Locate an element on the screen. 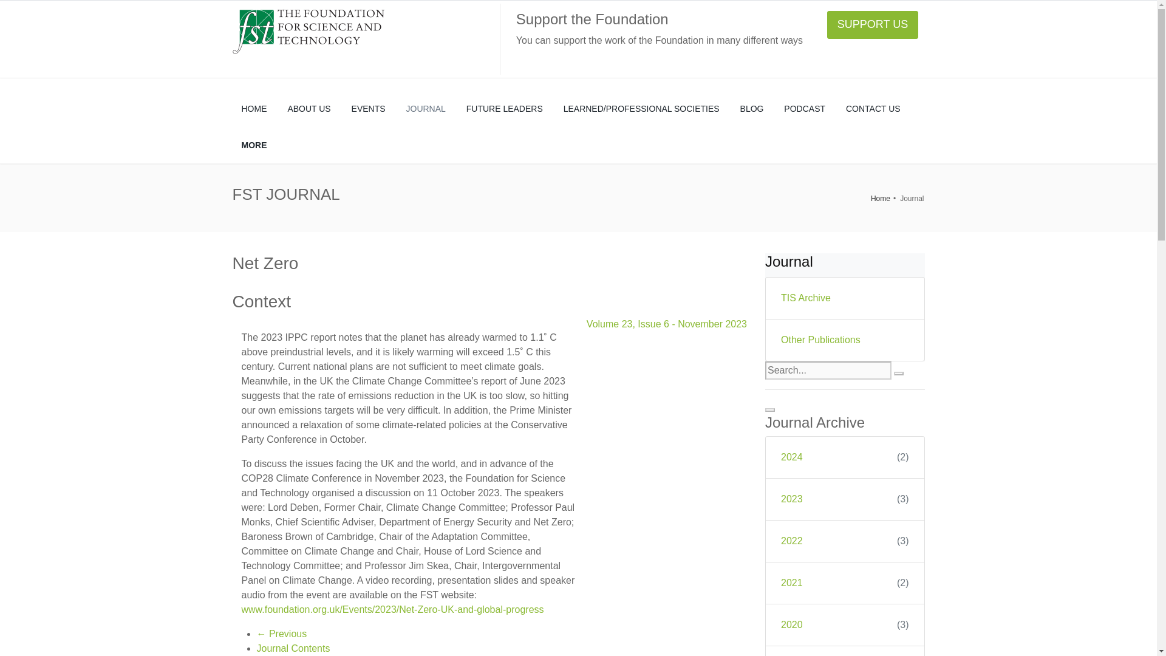  EVENTS is located at coordinates (369, 109).